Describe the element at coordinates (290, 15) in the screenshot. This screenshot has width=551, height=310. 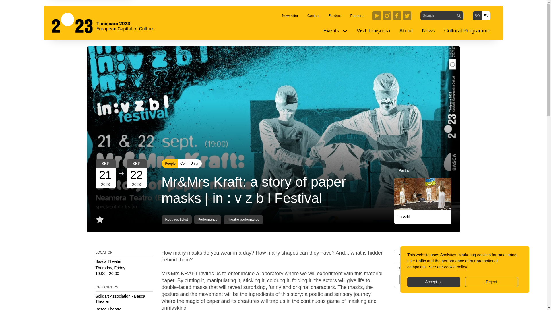
I see `Newsletter` at that location.